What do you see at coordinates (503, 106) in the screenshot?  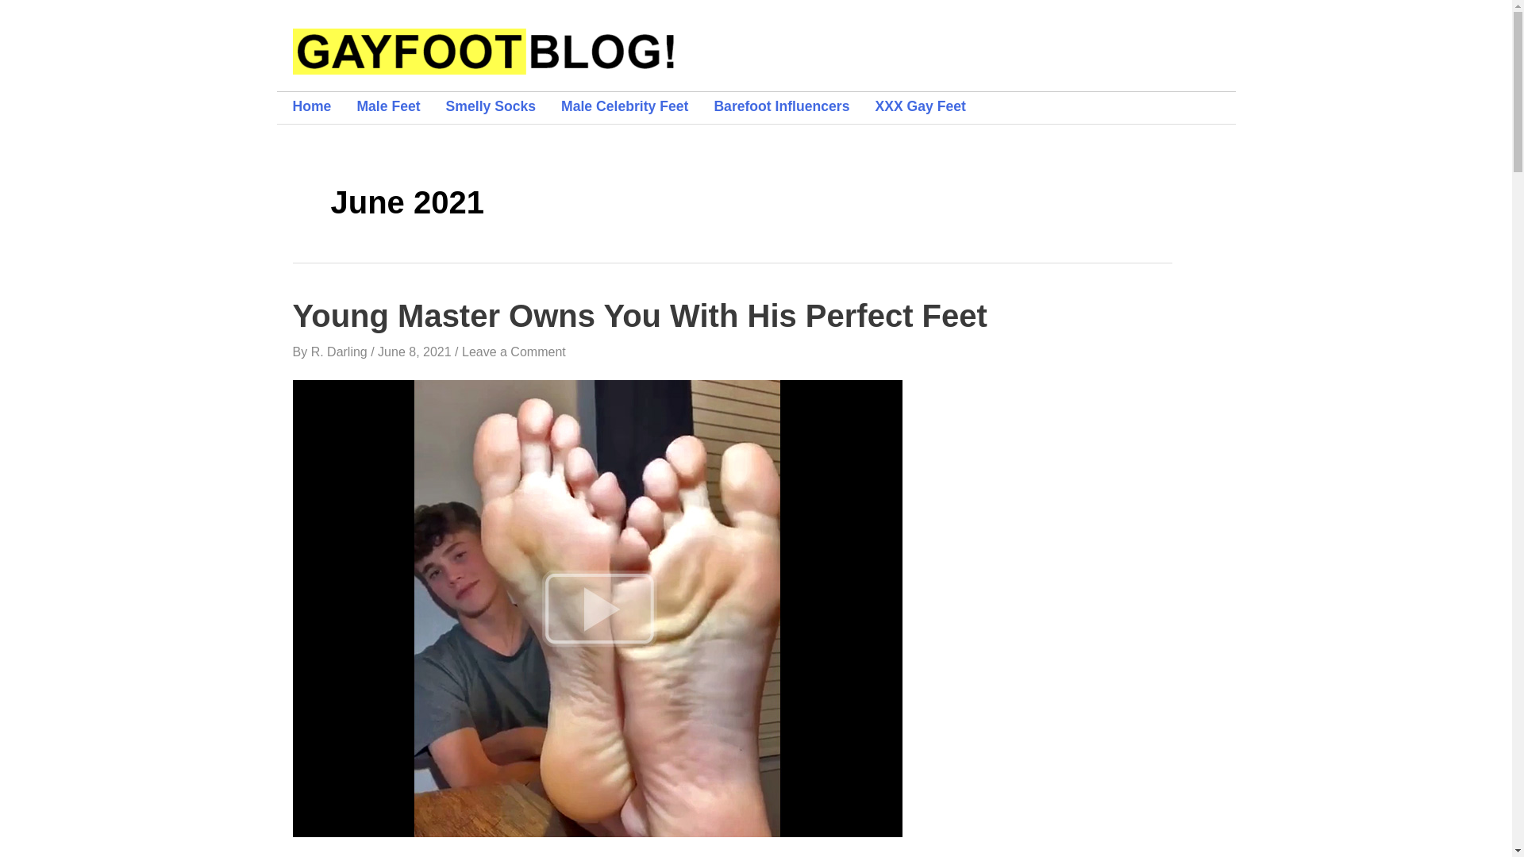 I see `Smelly Socks` at bounding box center [503, 106].